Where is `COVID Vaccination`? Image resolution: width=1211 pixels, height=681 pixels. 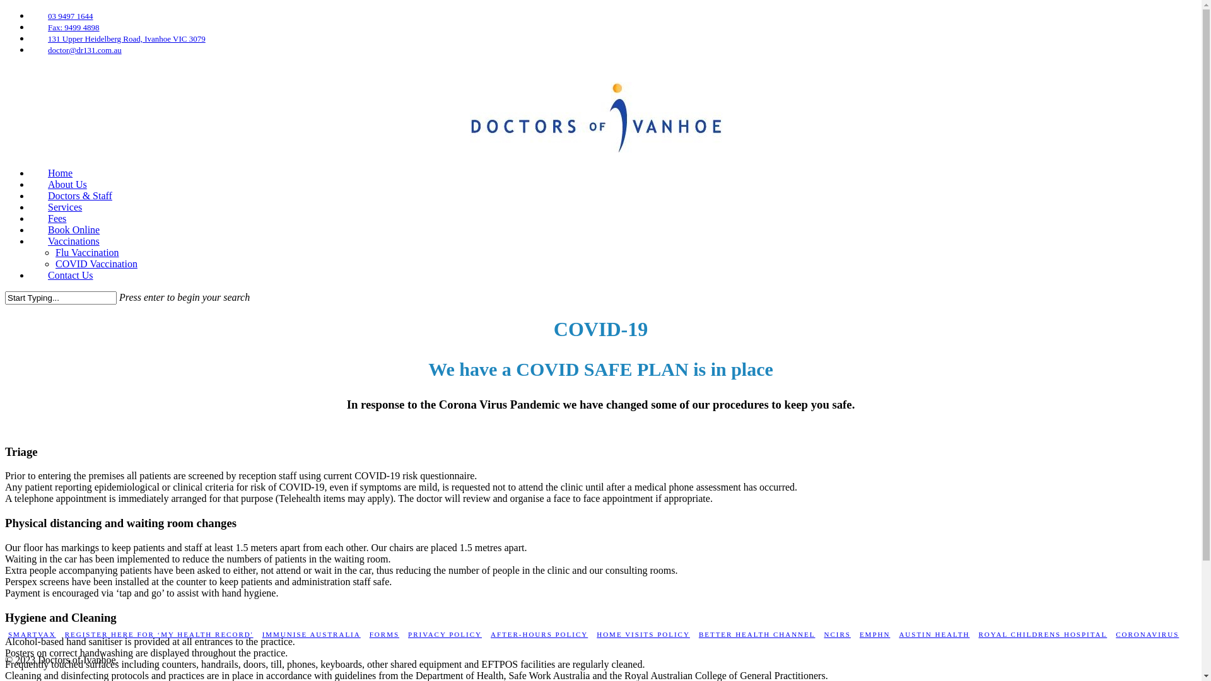 COVID Vaccination is located at coordinates (97, 264).